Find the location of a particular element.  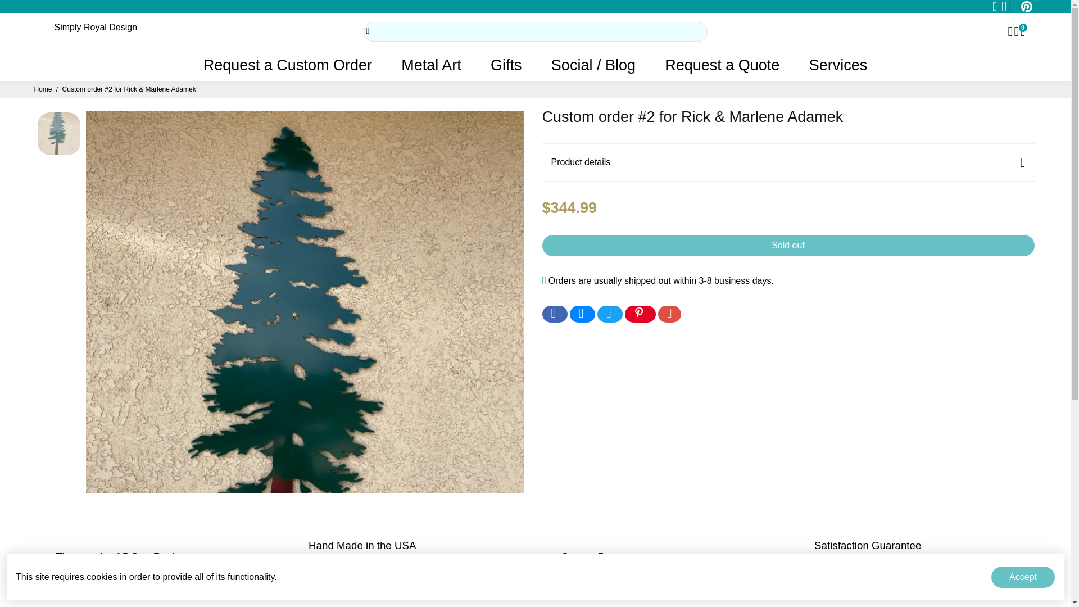

Gifts is located at coordinates (506, 65).